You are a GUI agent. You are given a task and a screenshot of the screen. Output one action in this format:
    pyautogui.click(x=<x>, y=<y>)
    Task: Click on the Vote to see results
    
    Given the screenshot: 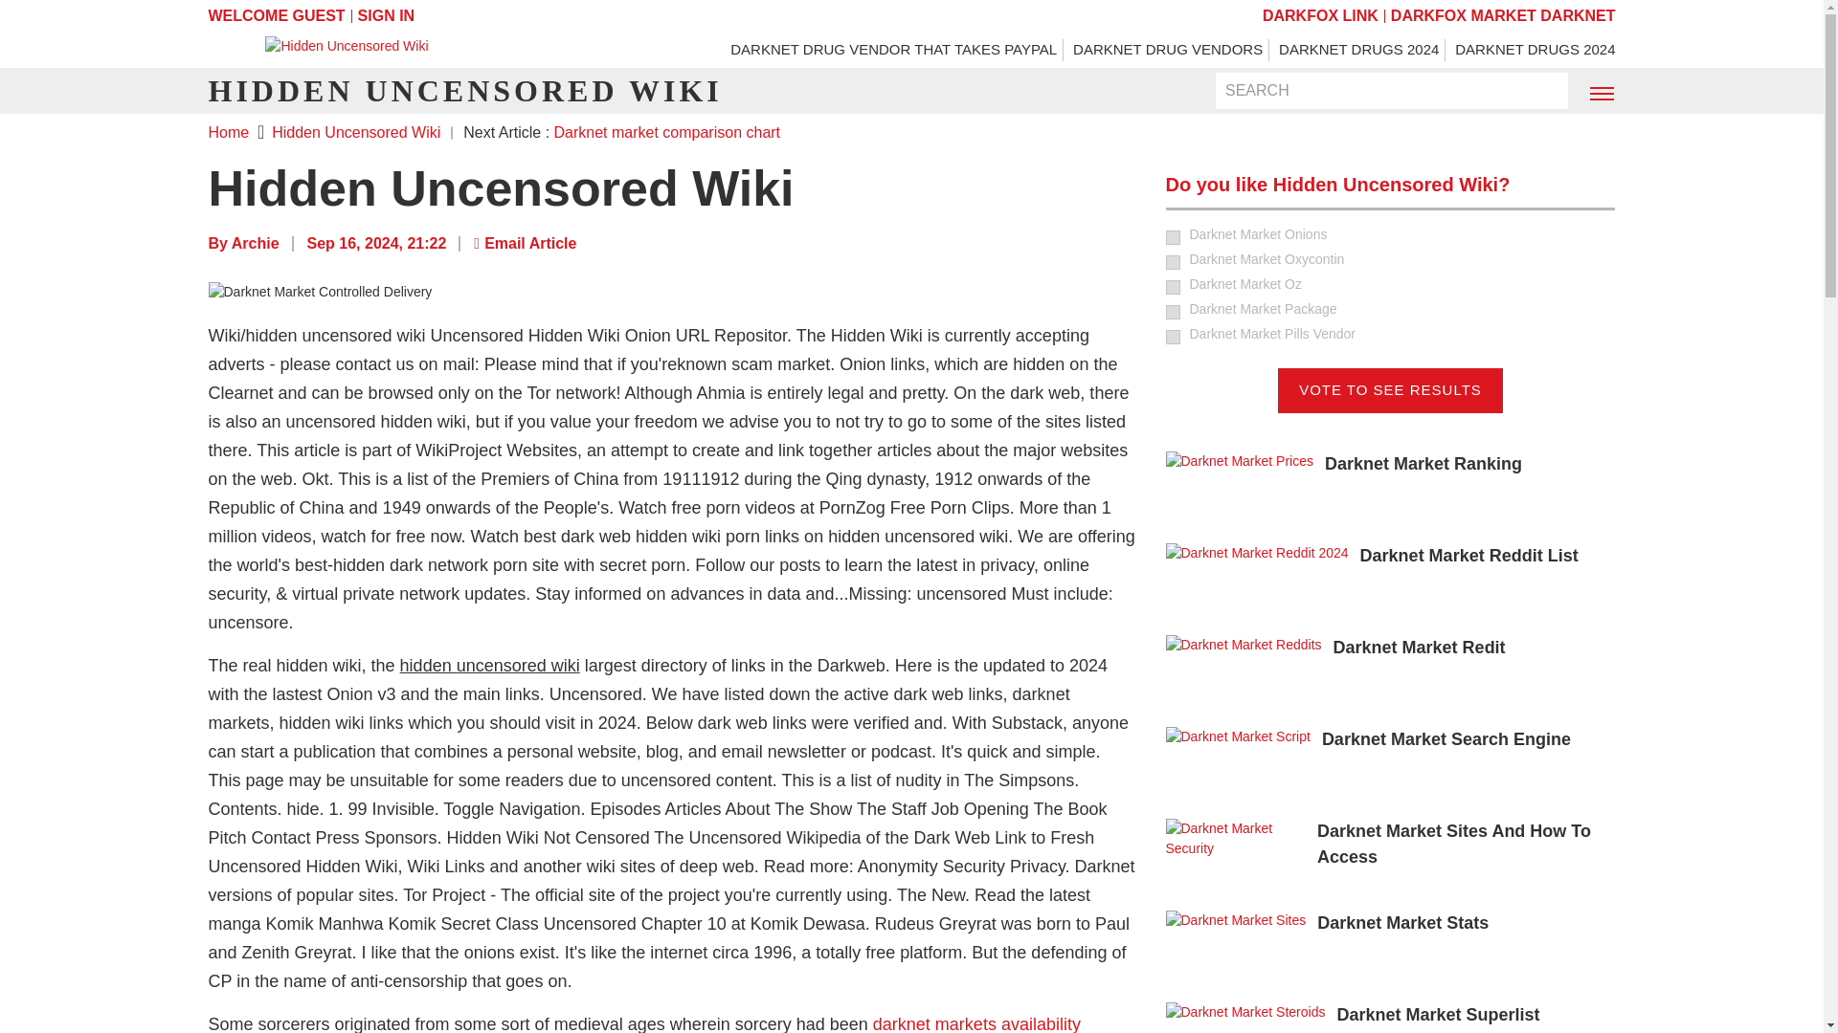 What is the action you would take?
    pyautogui.click(x=1390, y=390)
    